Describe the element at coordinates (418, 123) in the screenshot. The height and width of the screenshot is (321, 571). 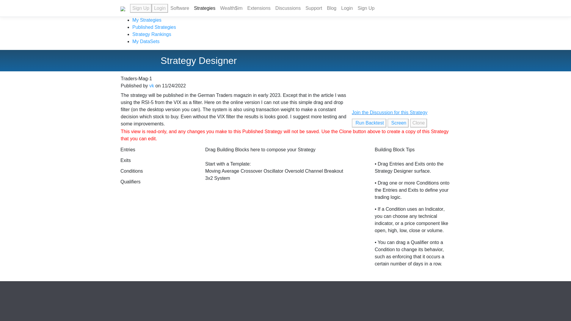
I see `Clone` at that location.